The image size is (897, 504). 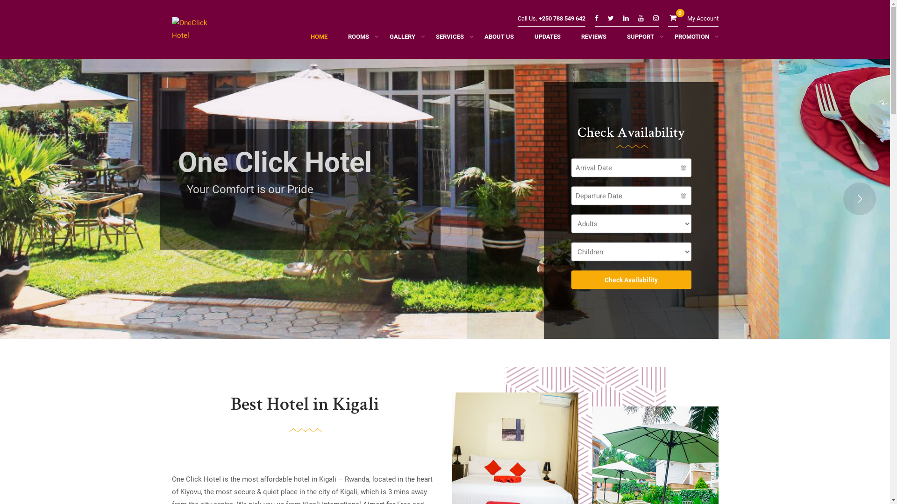 I want to click on GALLERY, so click(x=403, y=39).